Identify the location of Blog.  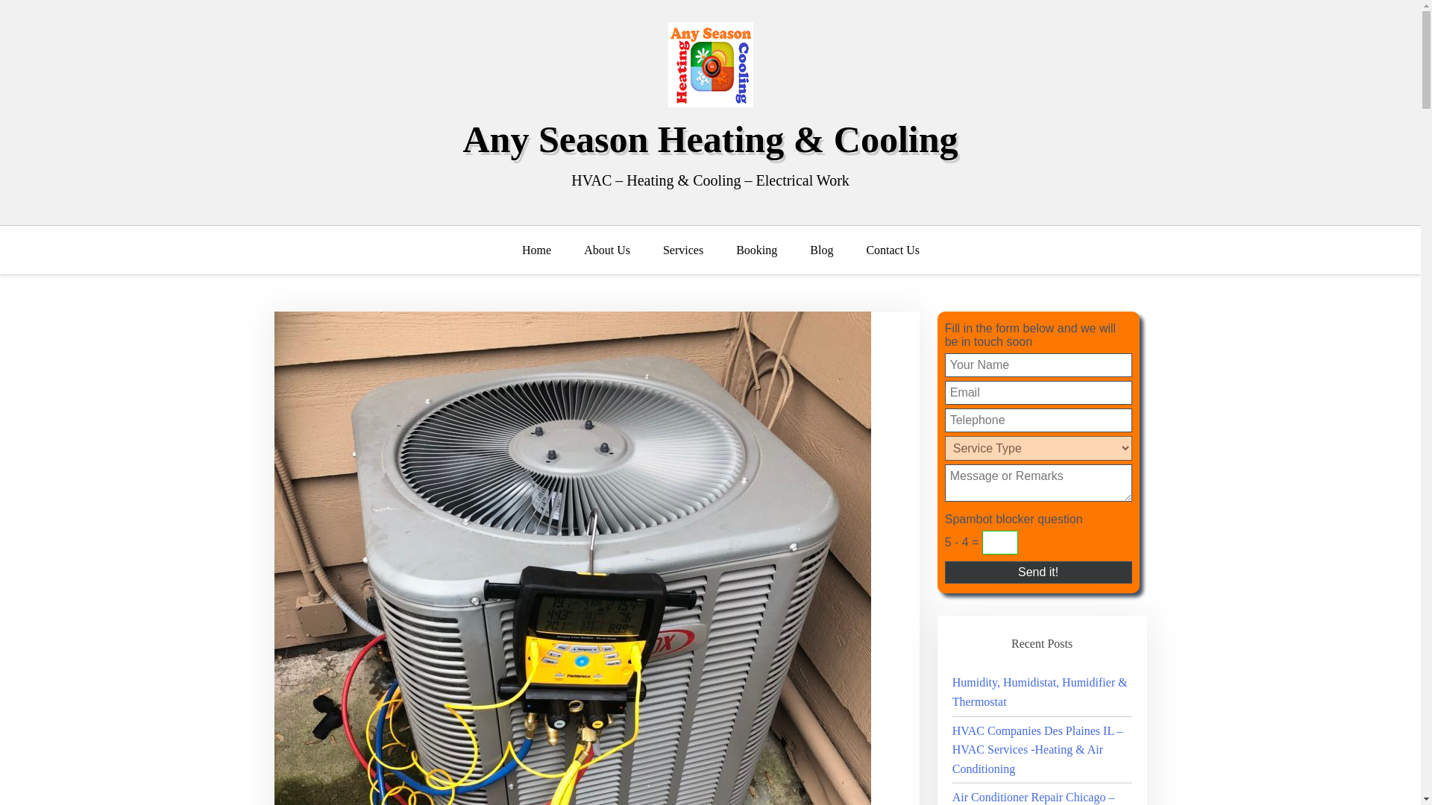
(820, 250).